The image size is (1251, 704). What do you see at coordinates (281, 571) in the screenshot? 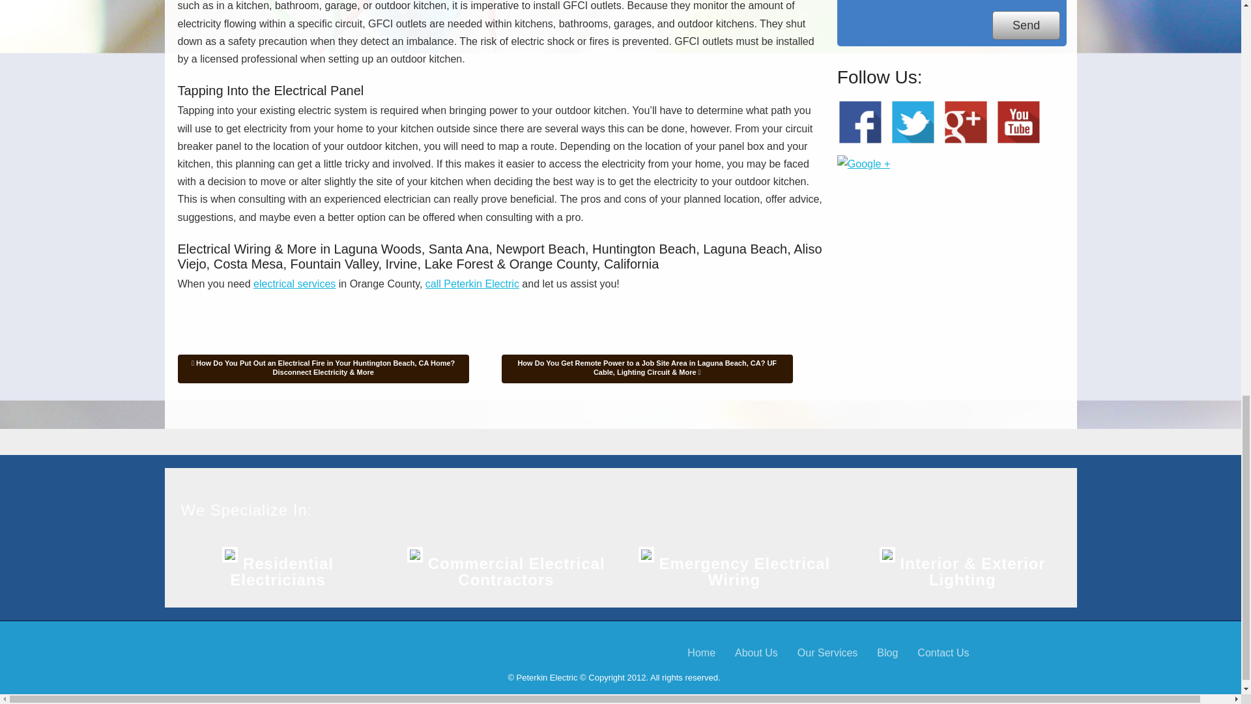
I see `Residential Electricians` at bounding box center [281, 571].